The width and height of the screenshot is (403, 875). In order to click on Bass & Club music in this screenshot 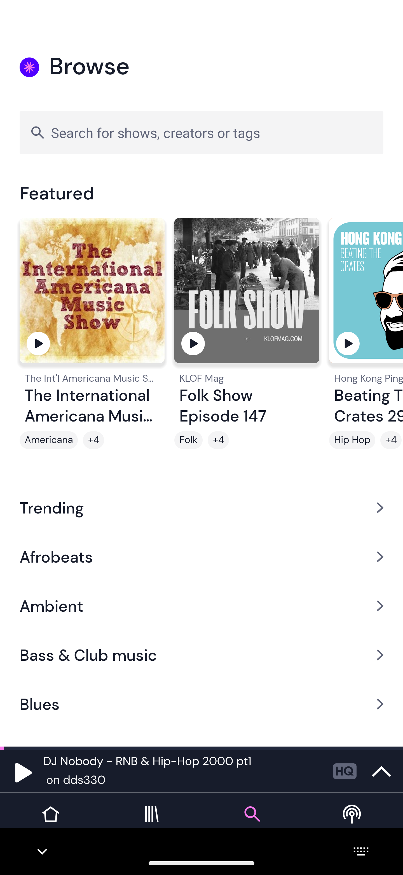, I will do `click(201, 655)`.